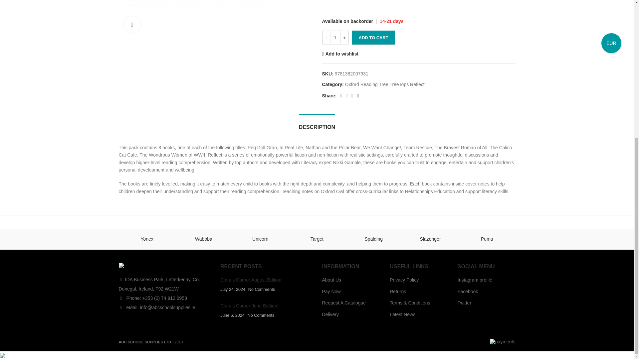 Image resolution: width=639 pixels, height=359 pixels. I want to click on Slazenger, so click(430, 239).